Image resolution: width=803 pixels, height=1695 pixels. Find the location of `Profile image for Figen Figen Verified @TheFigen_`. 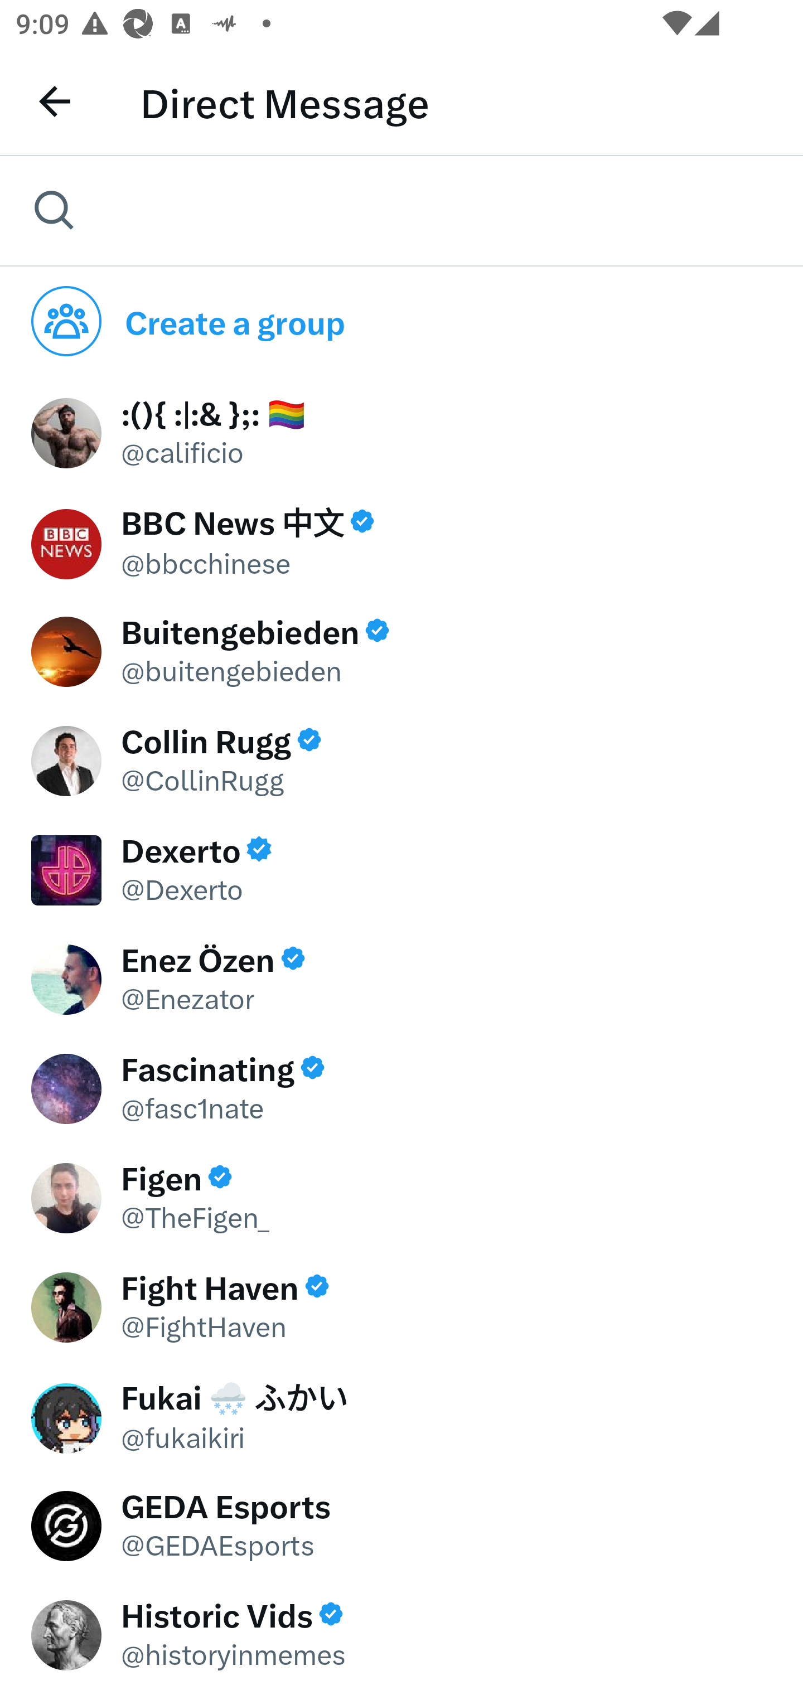

Profile image for Figen Figen Verified @TheFigen_ is located at coordinates (401, 1195).